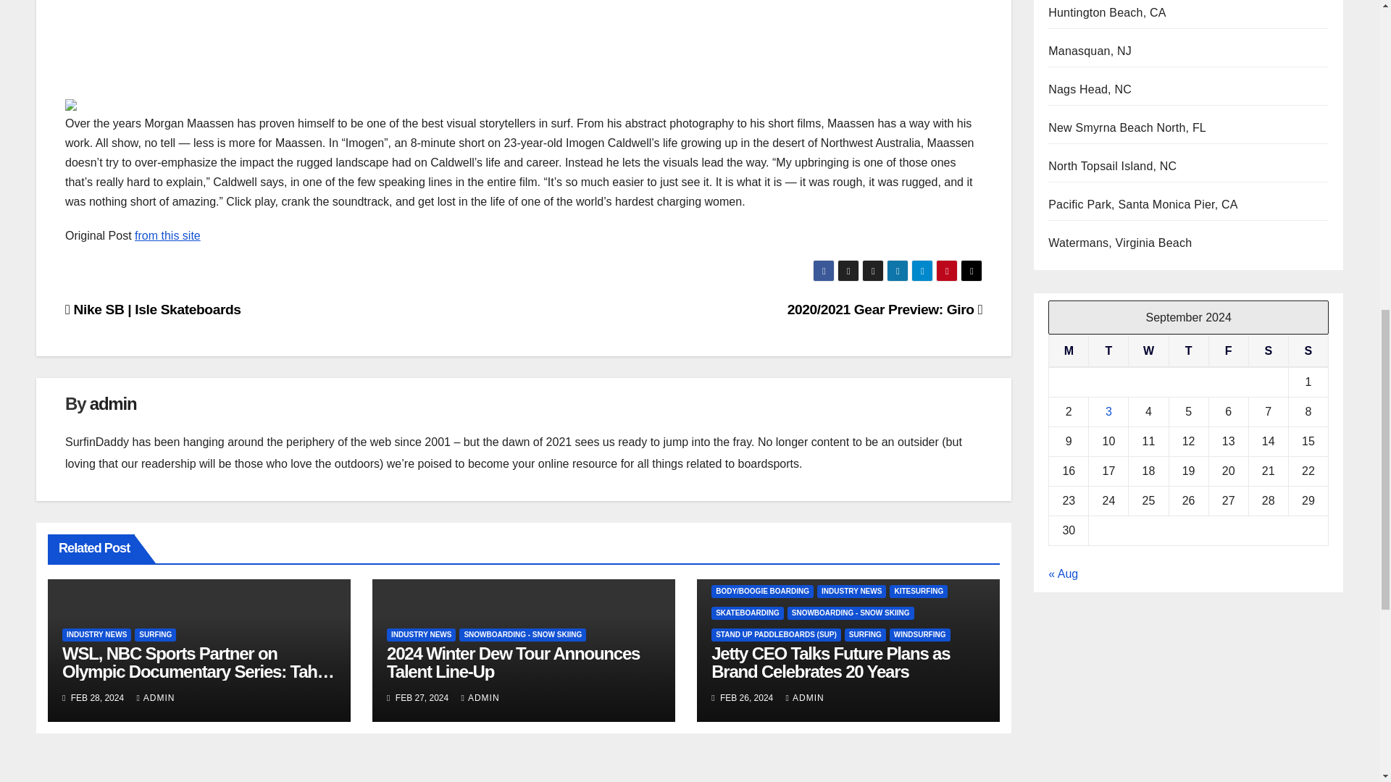  Describe the element at coordinates (113, 404) in the screenshot. I see `admin` at that location.